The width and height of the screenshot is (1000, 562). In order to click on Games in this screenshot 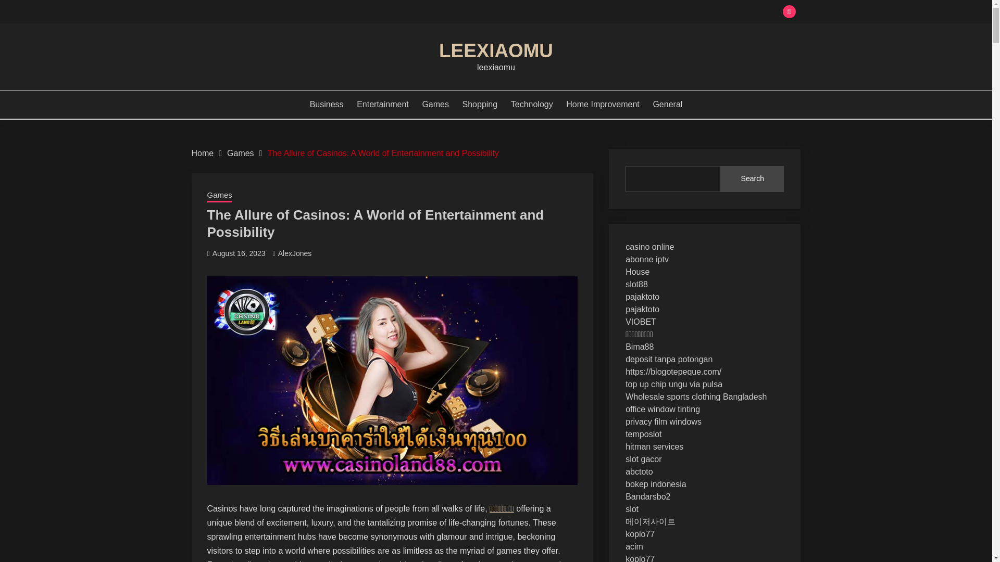, I will do `click(240, 153)`.